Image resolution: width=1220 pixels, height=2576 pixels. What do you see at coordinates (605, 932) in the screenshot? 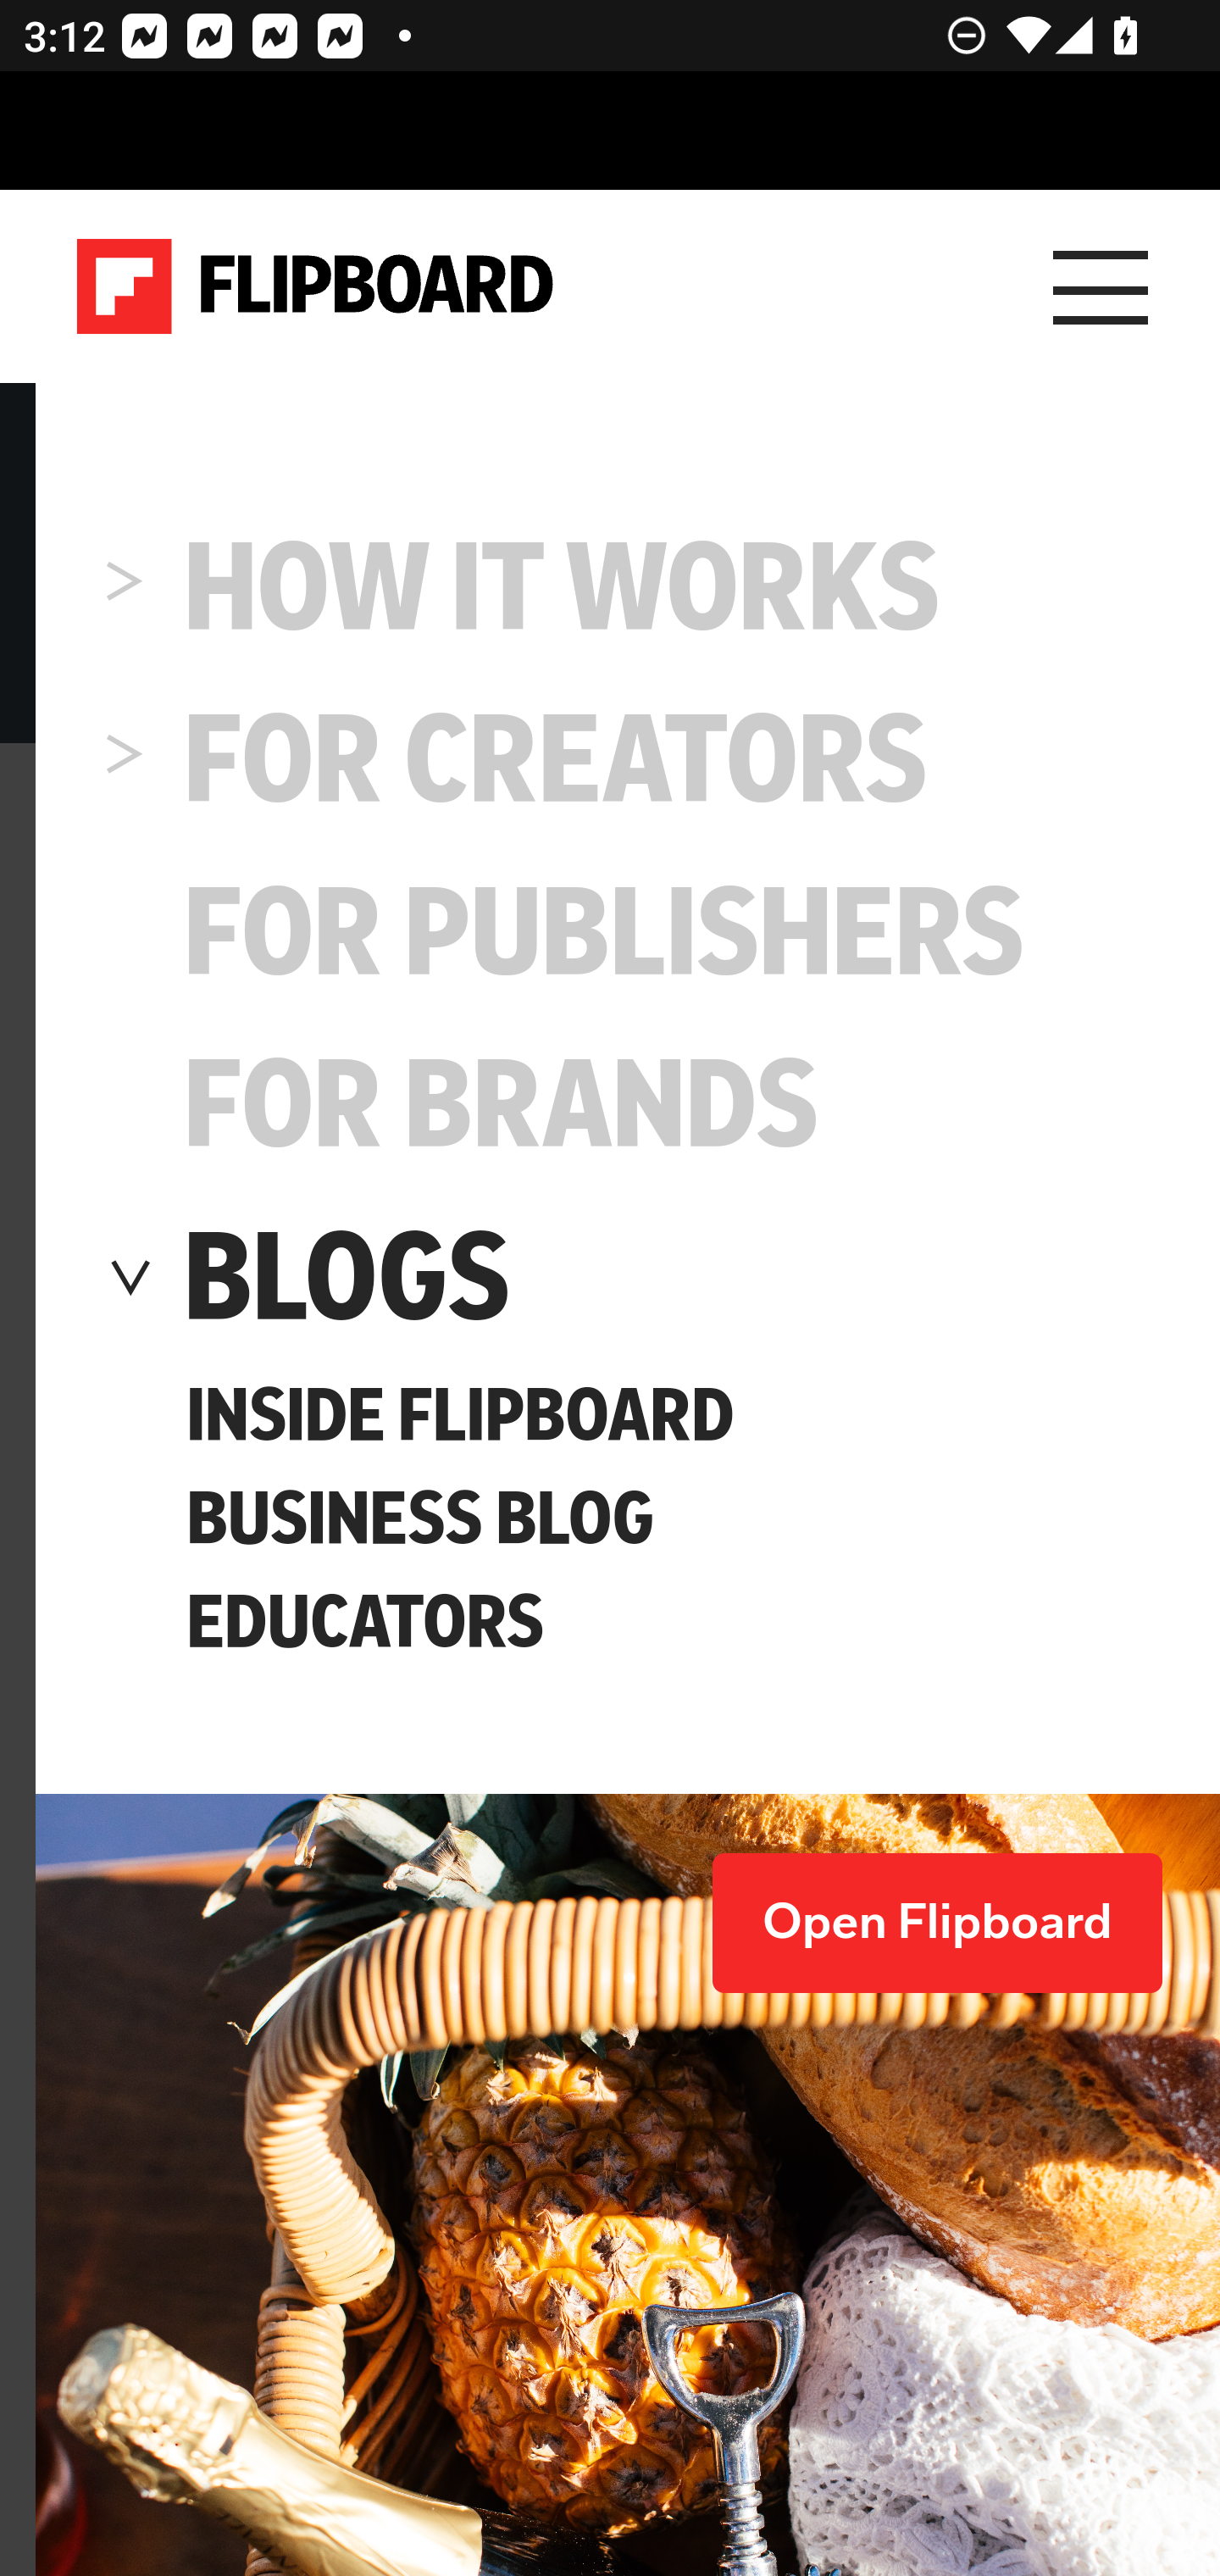
I see `FOR PUBLISHERS` at bounding box center [605, 932].